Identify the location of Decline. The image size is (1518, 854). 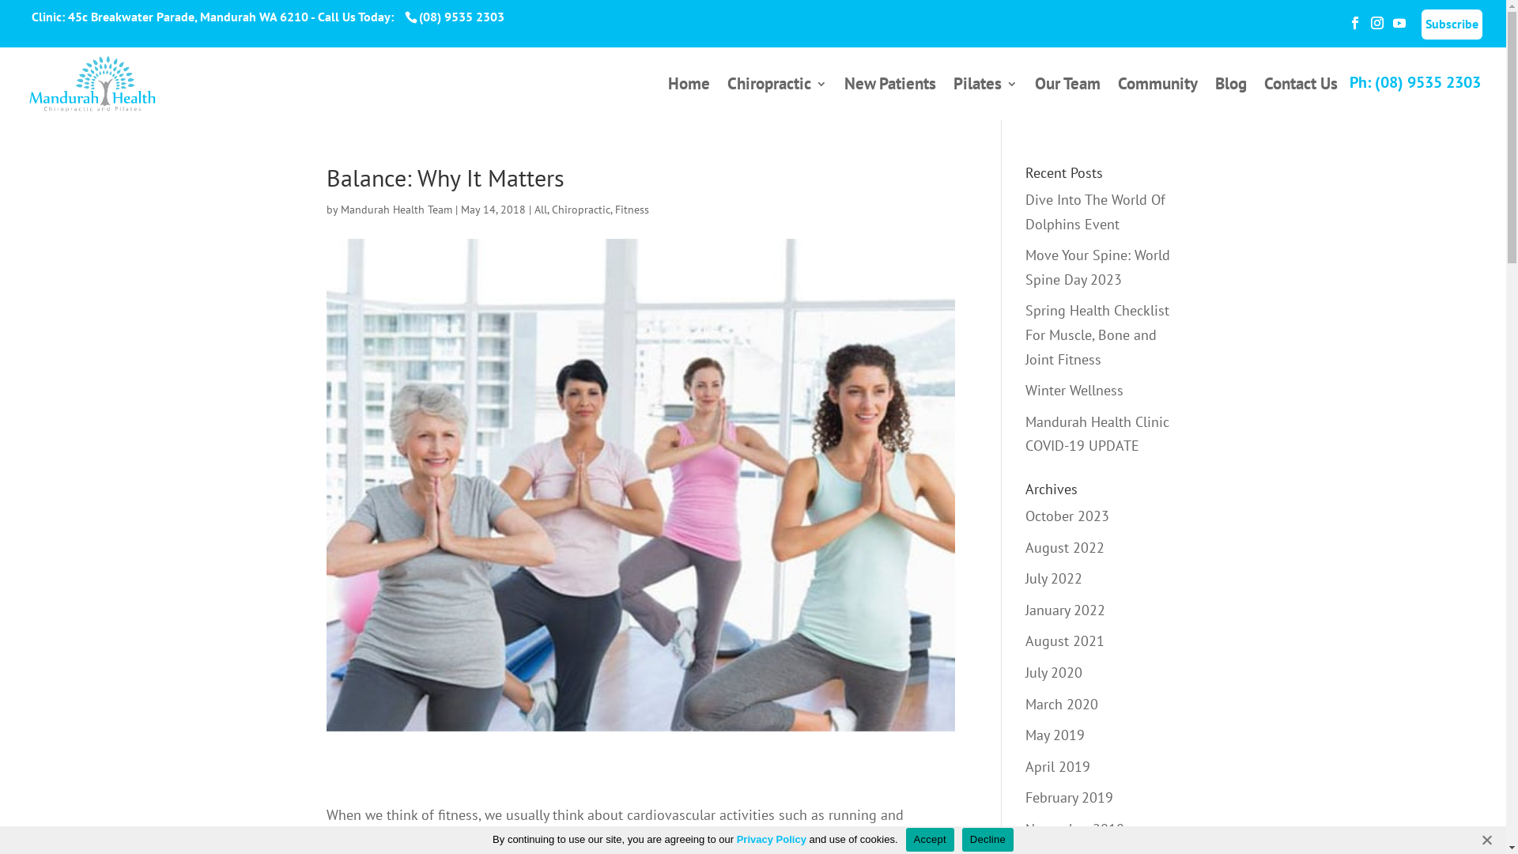
(1486, 840).